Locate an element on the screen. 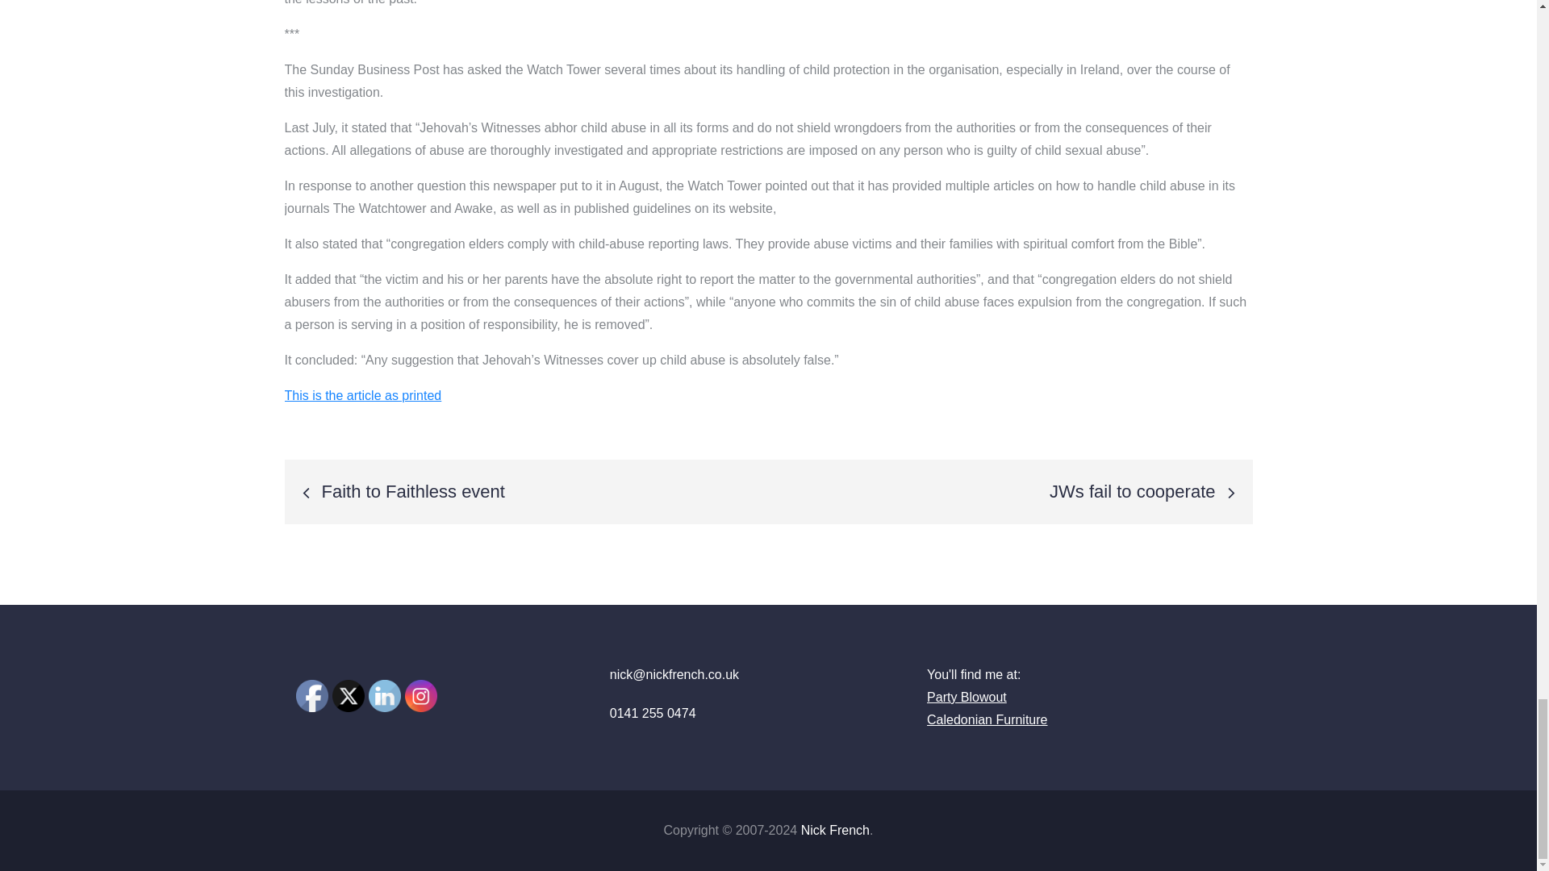 The image size is (1549, 871). This is the article as printed is located at coordinates (362, 395).